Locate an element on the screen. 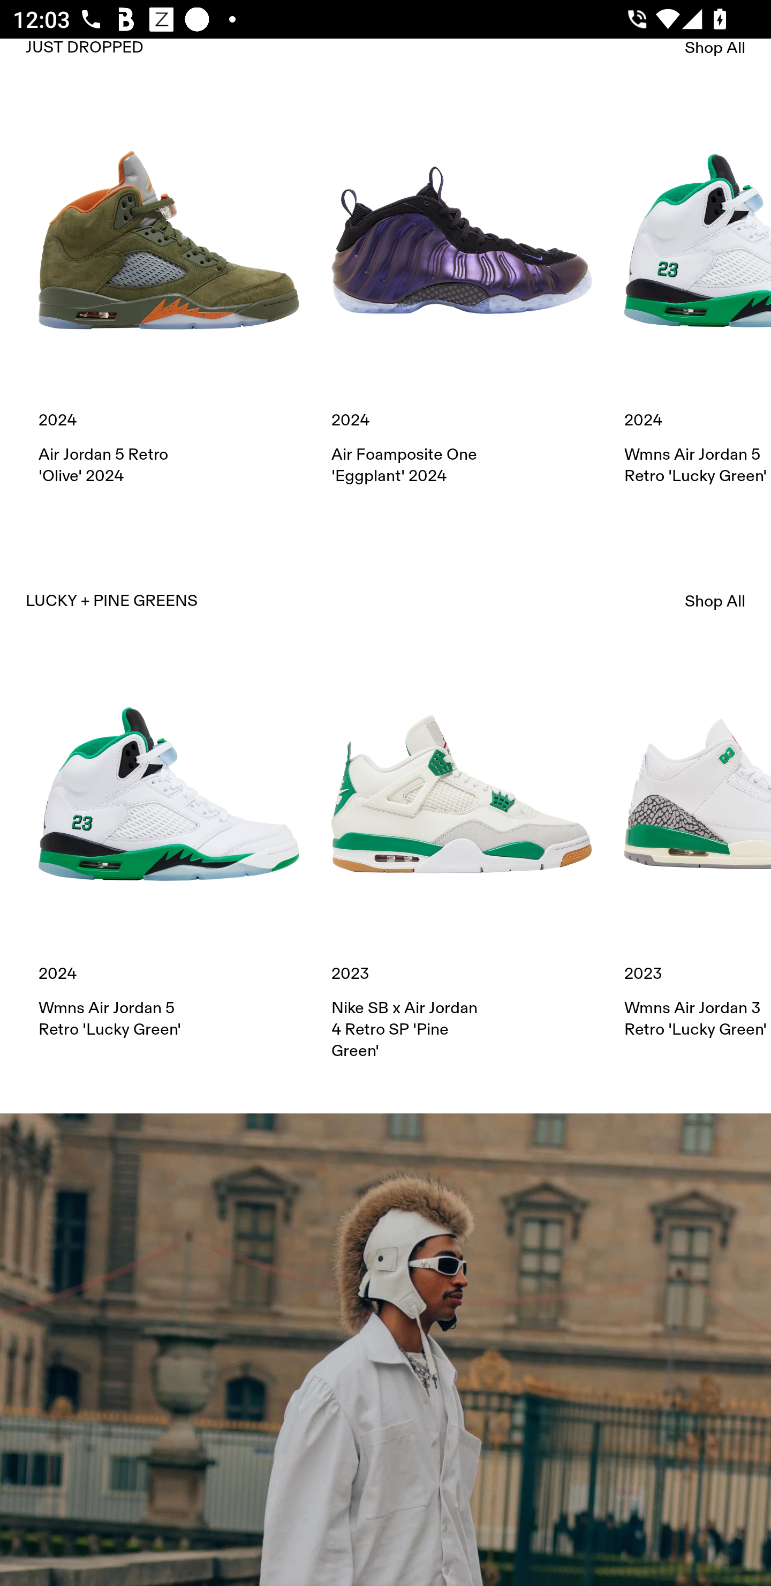  2024 Air Foamposite One 'Eggplant' 2024 is located at coordinates (462, 298).